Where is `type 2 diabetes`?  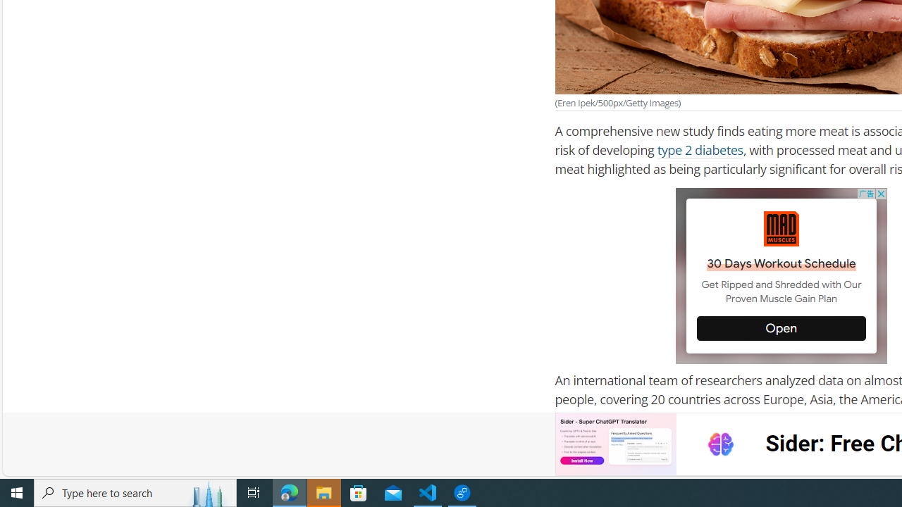 type 2 diabetes is located at coordinates (699, 150).